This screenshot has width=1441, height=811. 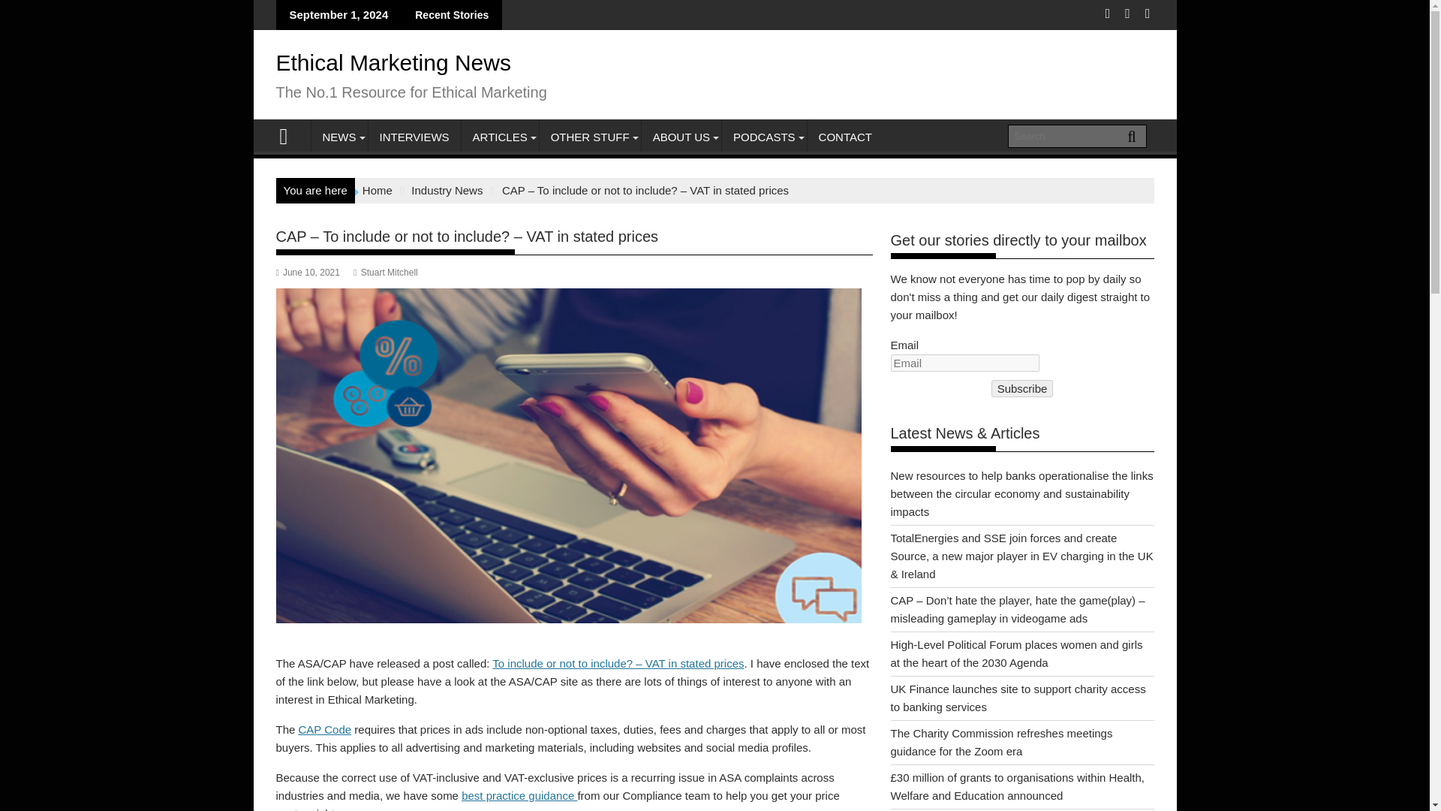 What do you see at coordinates (1022, 389) in the screenshot?
I see `Subscribe` at bounding box center [1022, 389].